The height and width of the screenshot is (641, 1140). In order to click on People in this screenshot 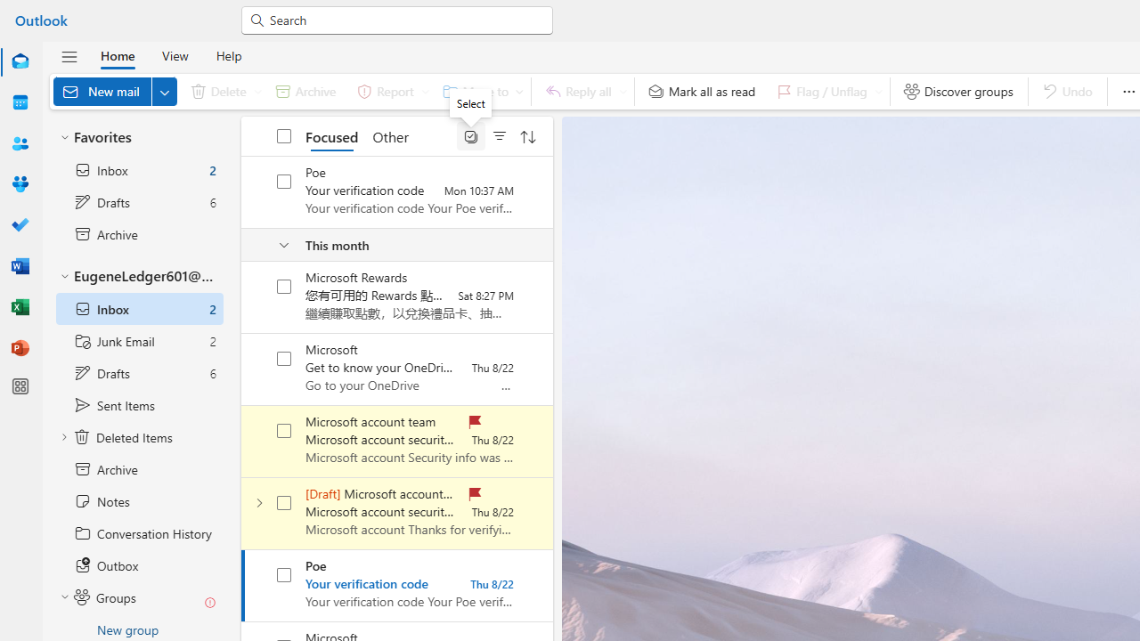, I will do `click(20, 144)`.